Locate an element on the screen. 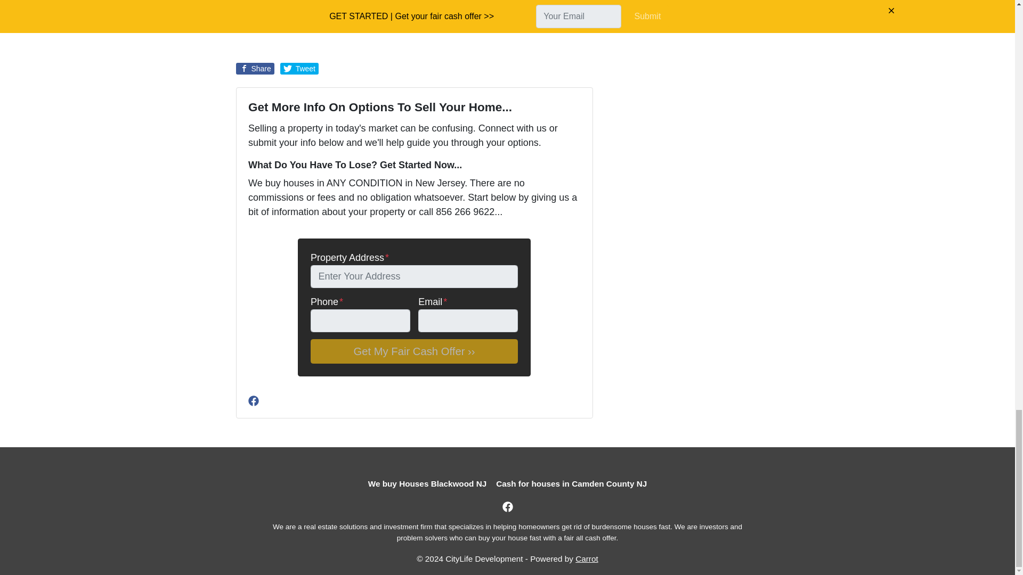 This screenshot has height=575, width=1023. Tweet is located at coordinates (299, 68).